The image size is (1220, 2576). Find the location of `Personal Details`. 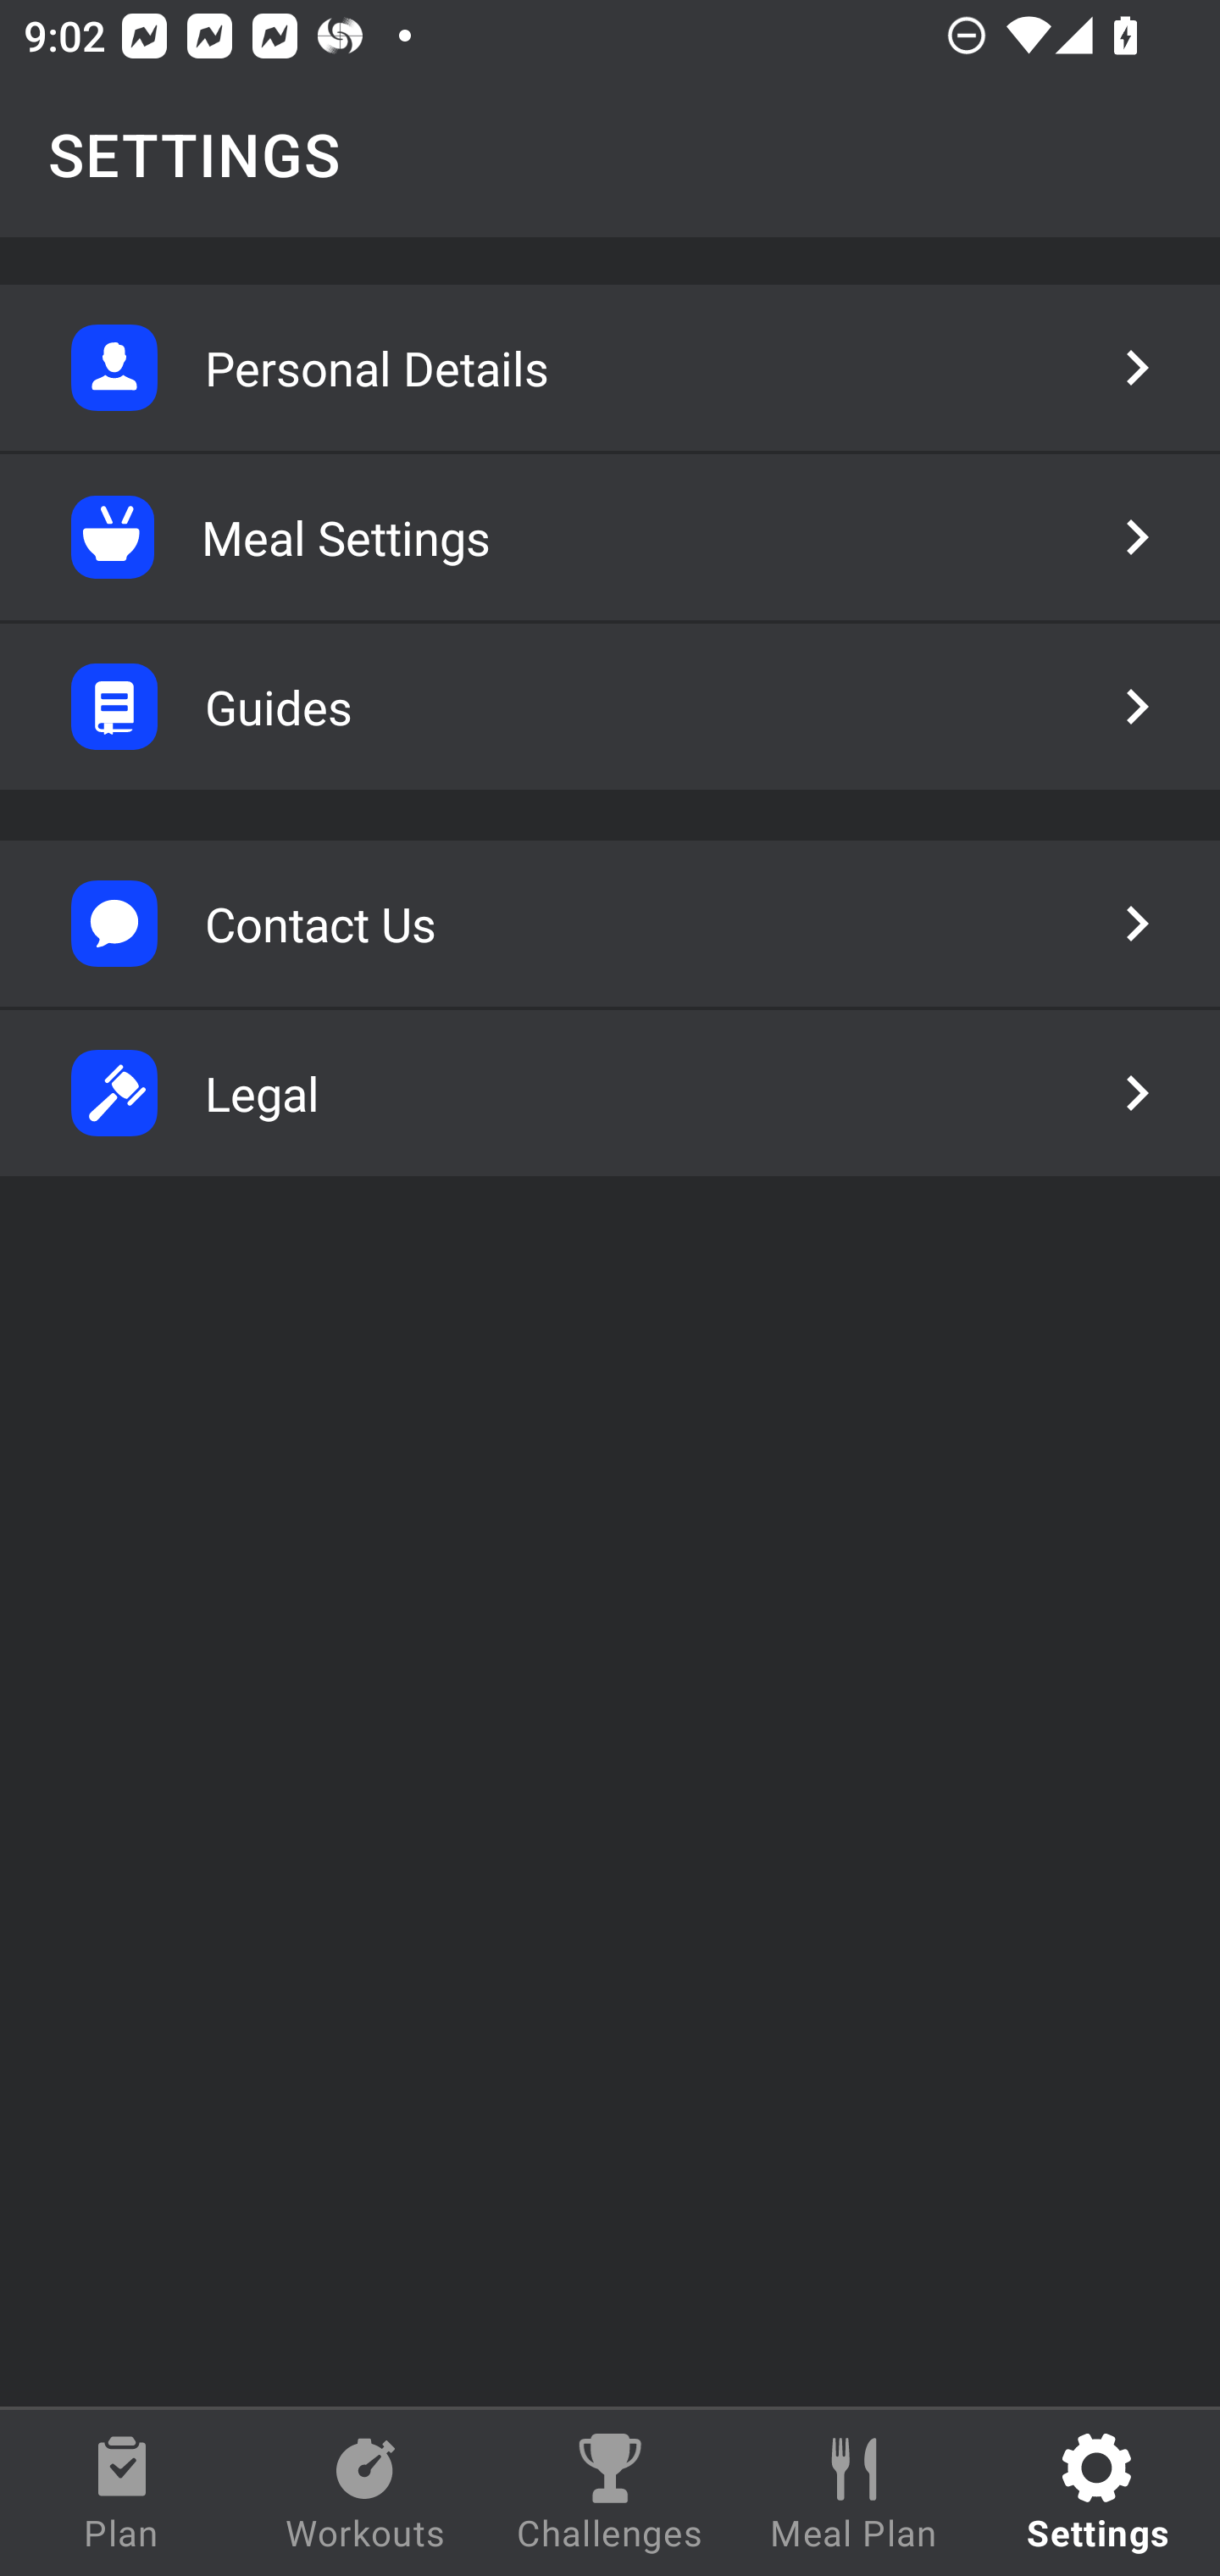

Personal Details is located at coordinates (610, 368).